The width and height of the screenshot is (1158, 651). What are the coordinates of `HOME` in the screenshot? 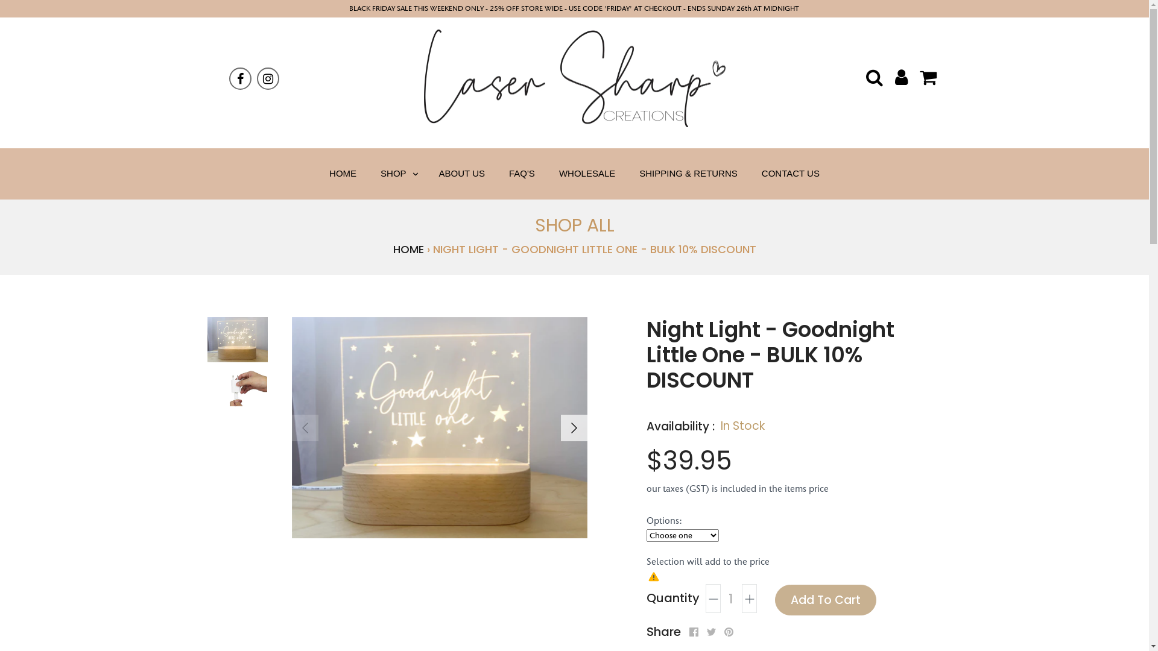 It's located at (409, 250).